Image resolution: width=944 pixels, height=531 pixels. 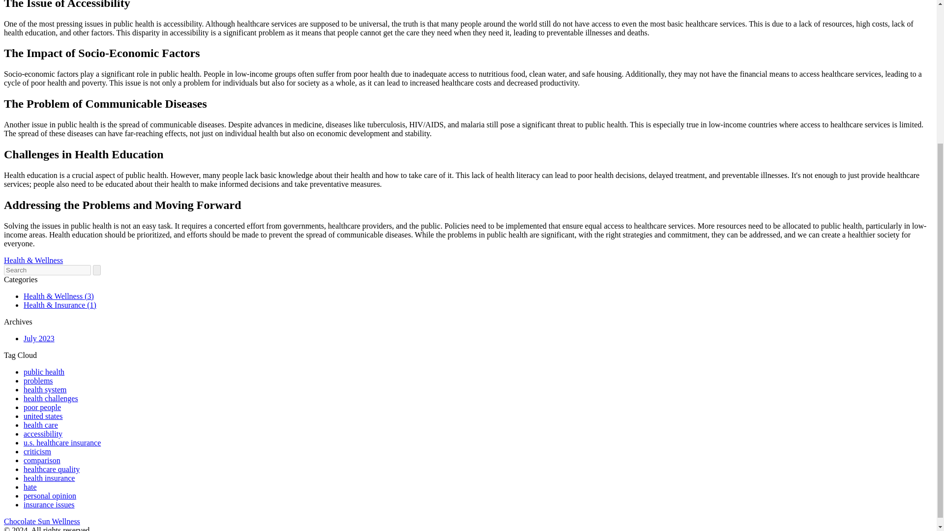 I want to click on comparison, so click(x=42, y=460).